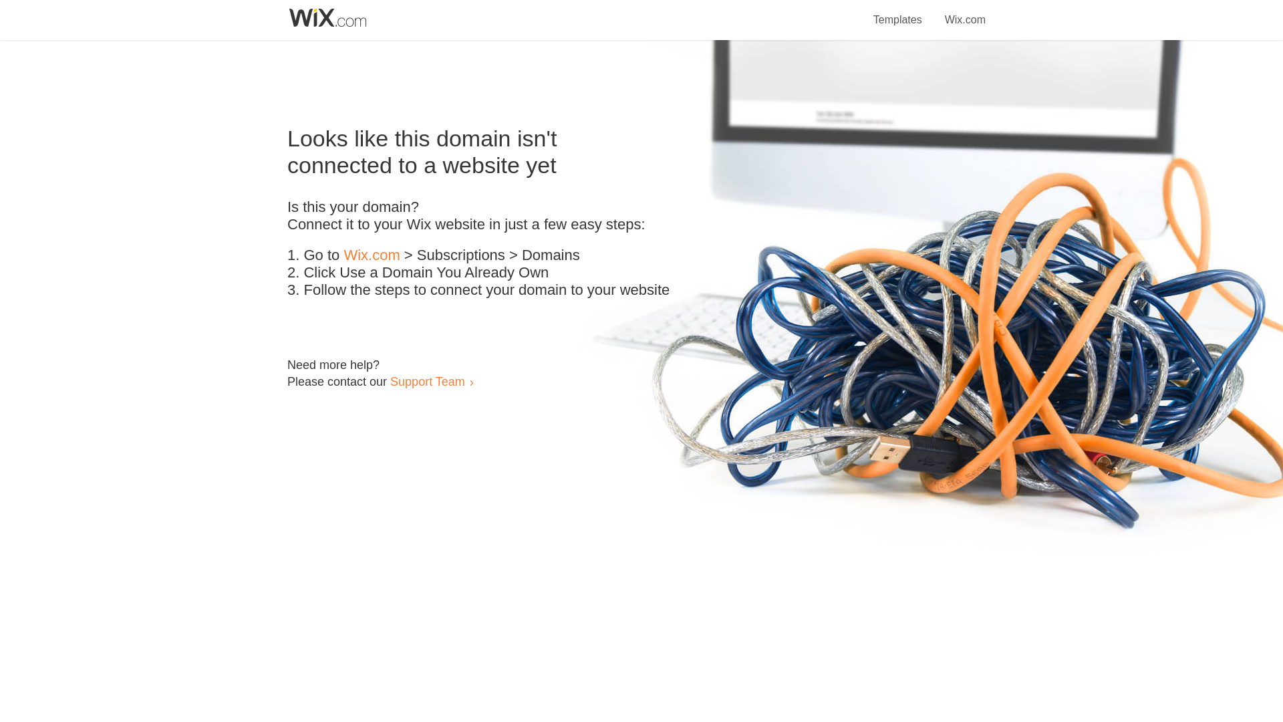 The image size is (1283, 722). Describe the element at coordinates (372, 255) in the screenshot. I see `Wix.com` at that location.